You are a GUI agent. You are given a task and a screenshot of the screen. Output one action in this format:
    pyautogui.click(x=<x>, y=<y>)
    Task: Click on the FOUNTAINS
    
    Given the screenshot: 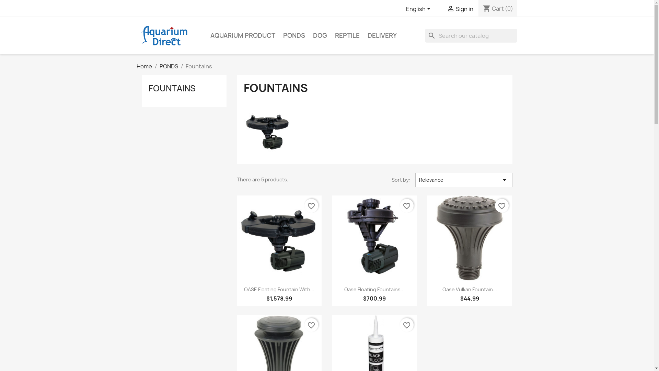 What is the action you would take?
    pyautogui.click(x=172, y=88)
    